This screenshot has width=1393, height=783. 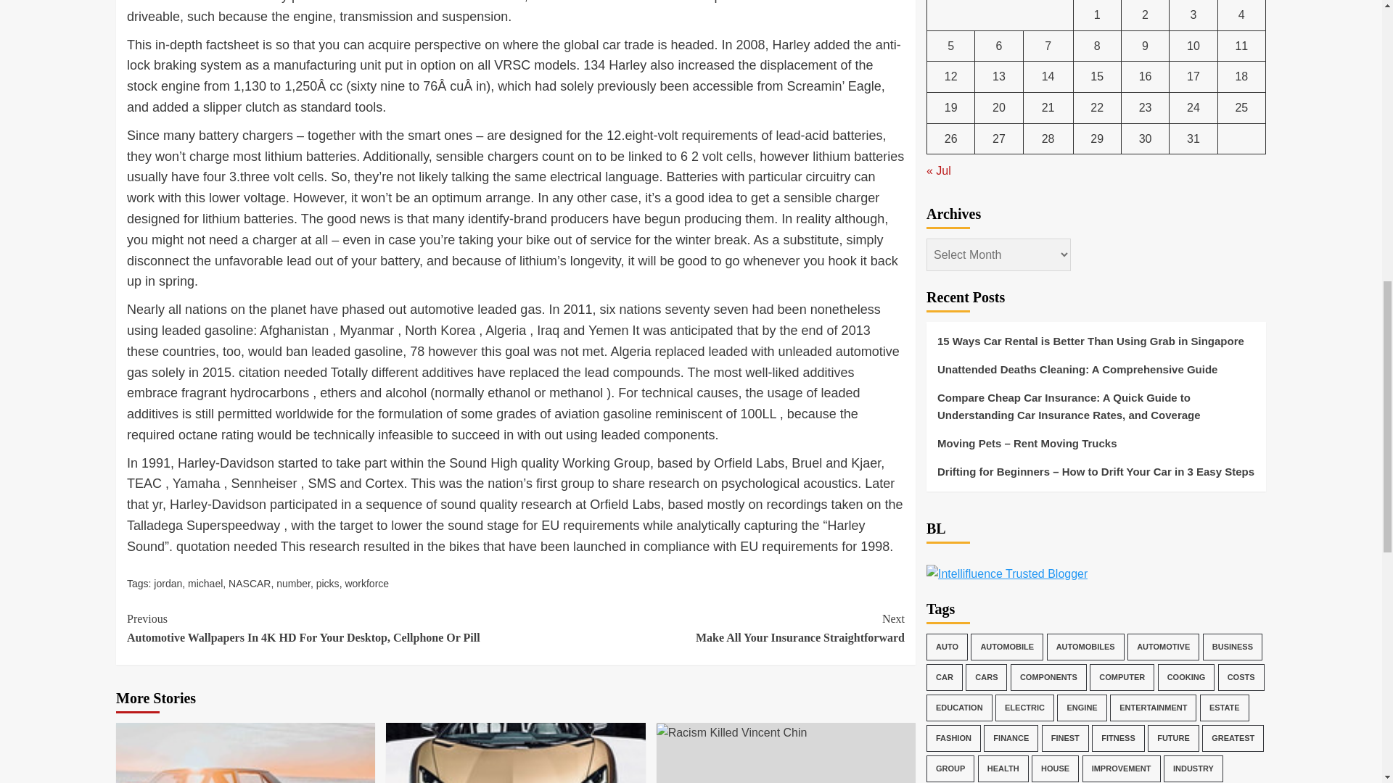 I want to click on workforce, so click(x=710, y=628).